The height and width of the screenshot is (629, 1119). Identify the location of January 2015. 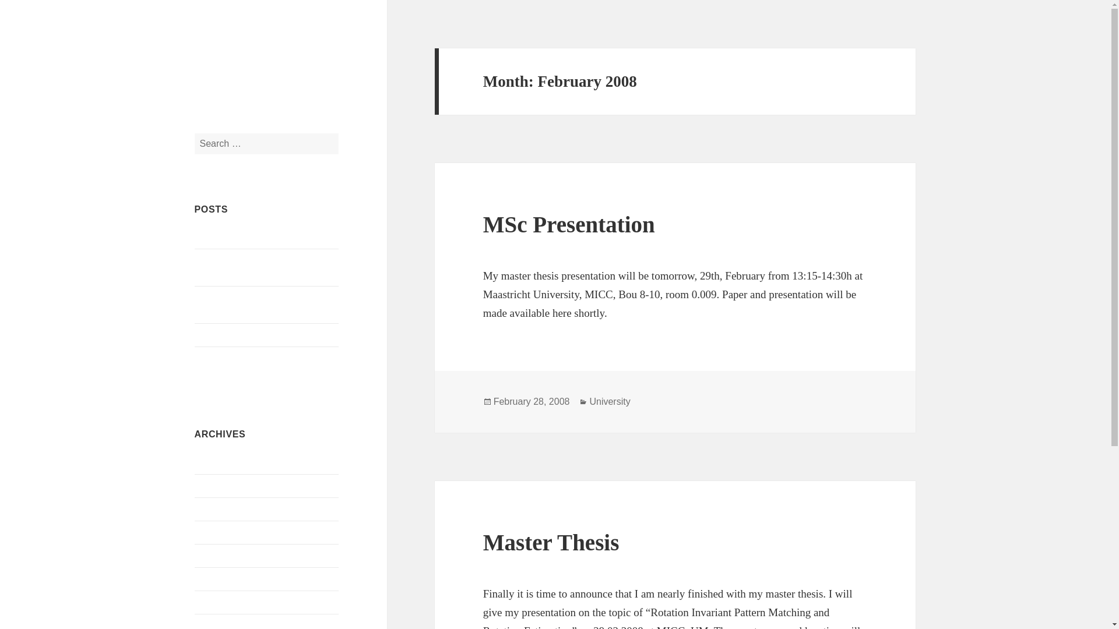
(220, 462).